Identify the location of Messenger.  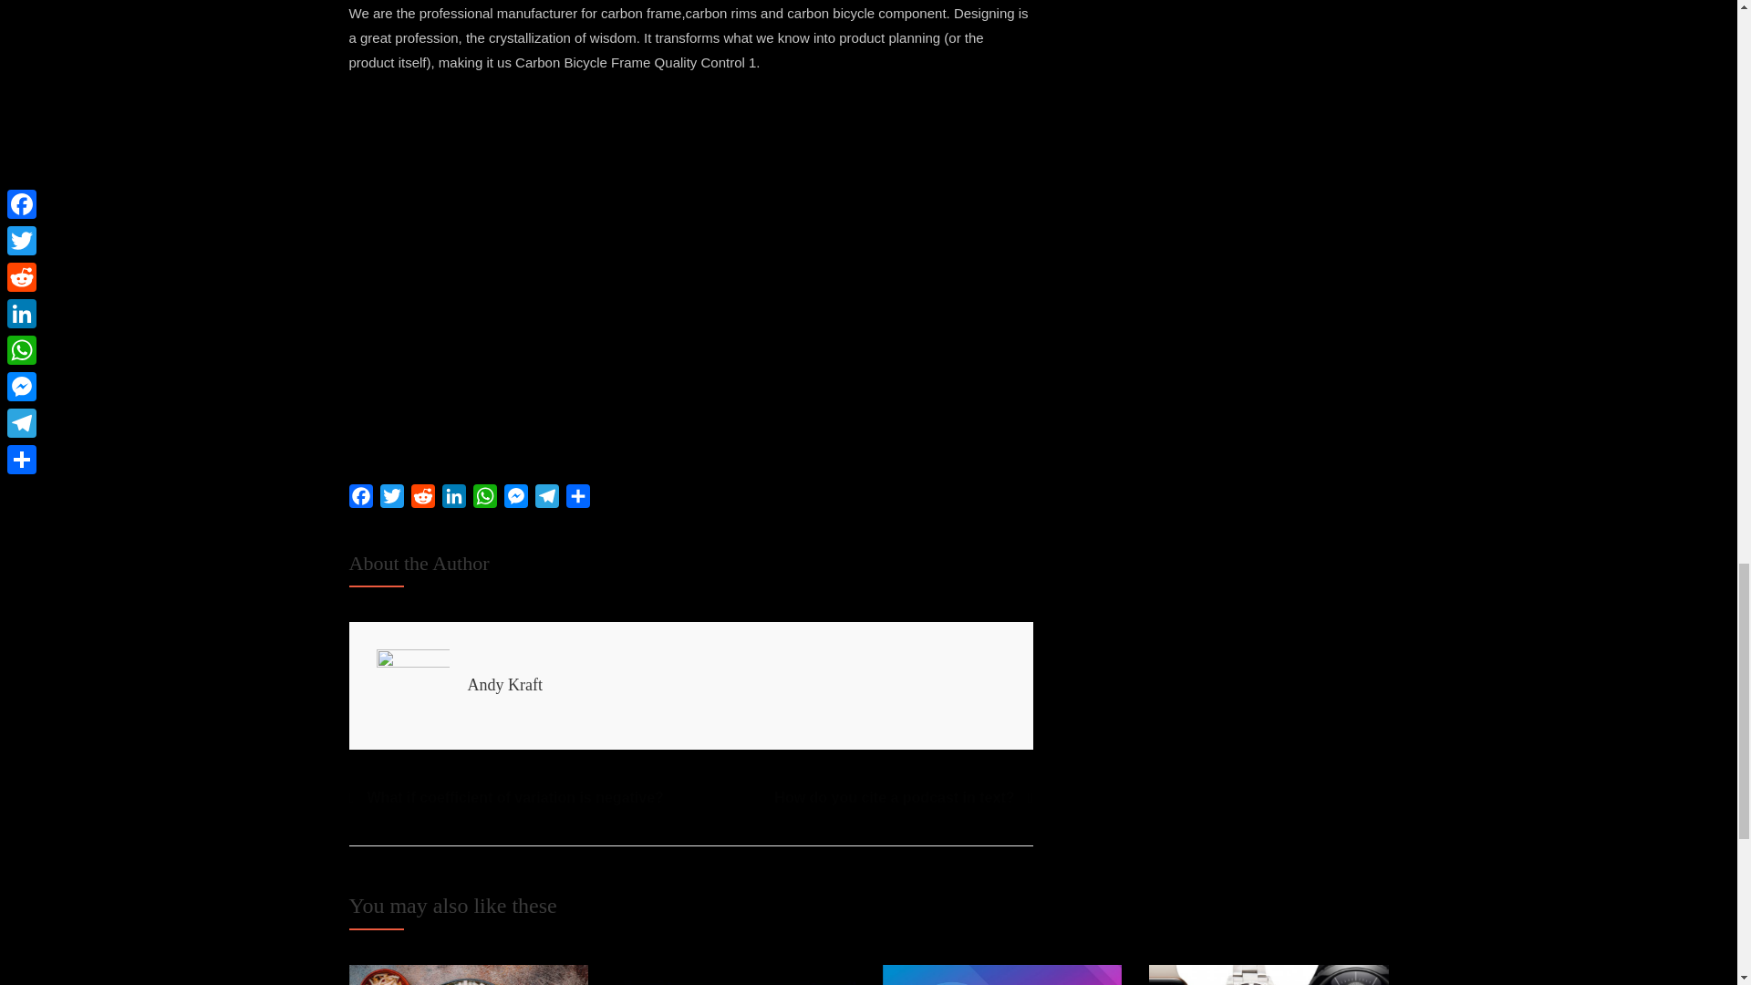
(514, 500).